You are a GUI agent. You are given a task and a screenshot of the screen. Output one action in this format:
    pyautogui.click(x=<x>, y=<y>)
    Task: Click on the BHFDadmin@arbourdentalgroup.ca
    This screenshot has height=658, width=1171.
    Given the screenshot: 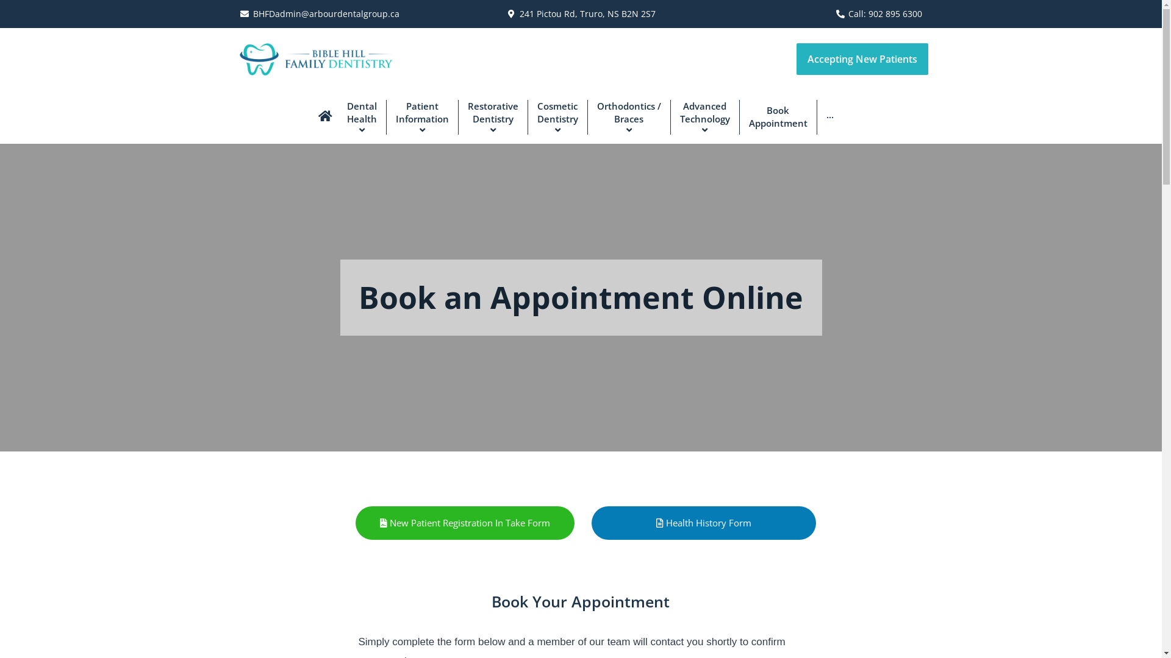 What is the action you would take?
    pyautogui.click(x=326, y=13)
    